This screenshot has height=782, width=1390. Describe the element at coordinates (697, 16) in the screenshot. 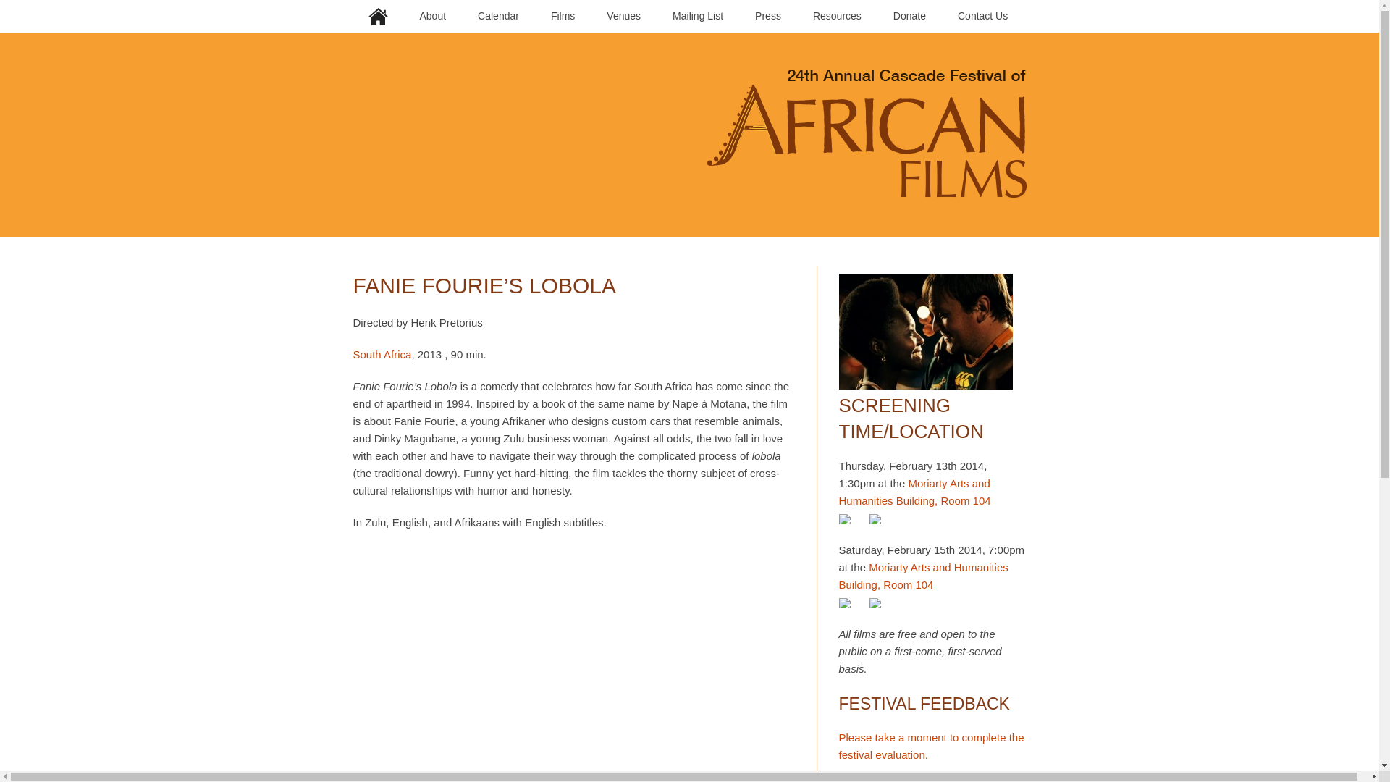

I see `Mailing List` at that location.